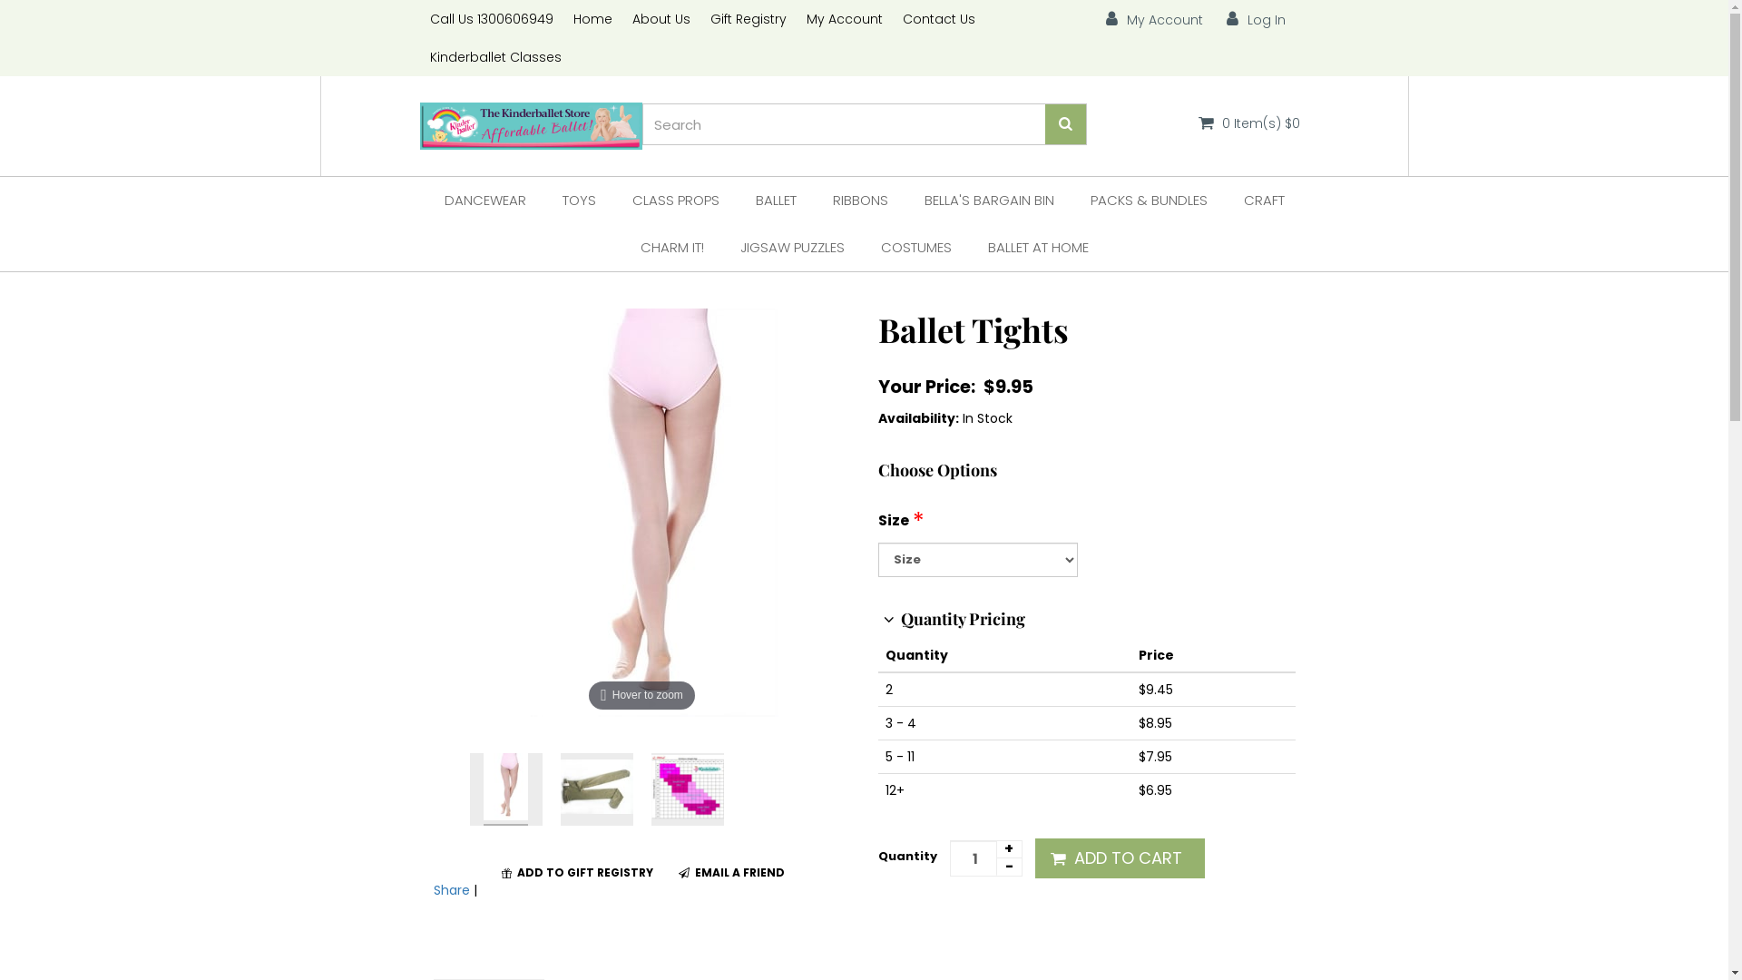  What do you see at coordinates (672, 248) in the screenshot?
I see `CHARM IT!` at bounding box center [672, 248].